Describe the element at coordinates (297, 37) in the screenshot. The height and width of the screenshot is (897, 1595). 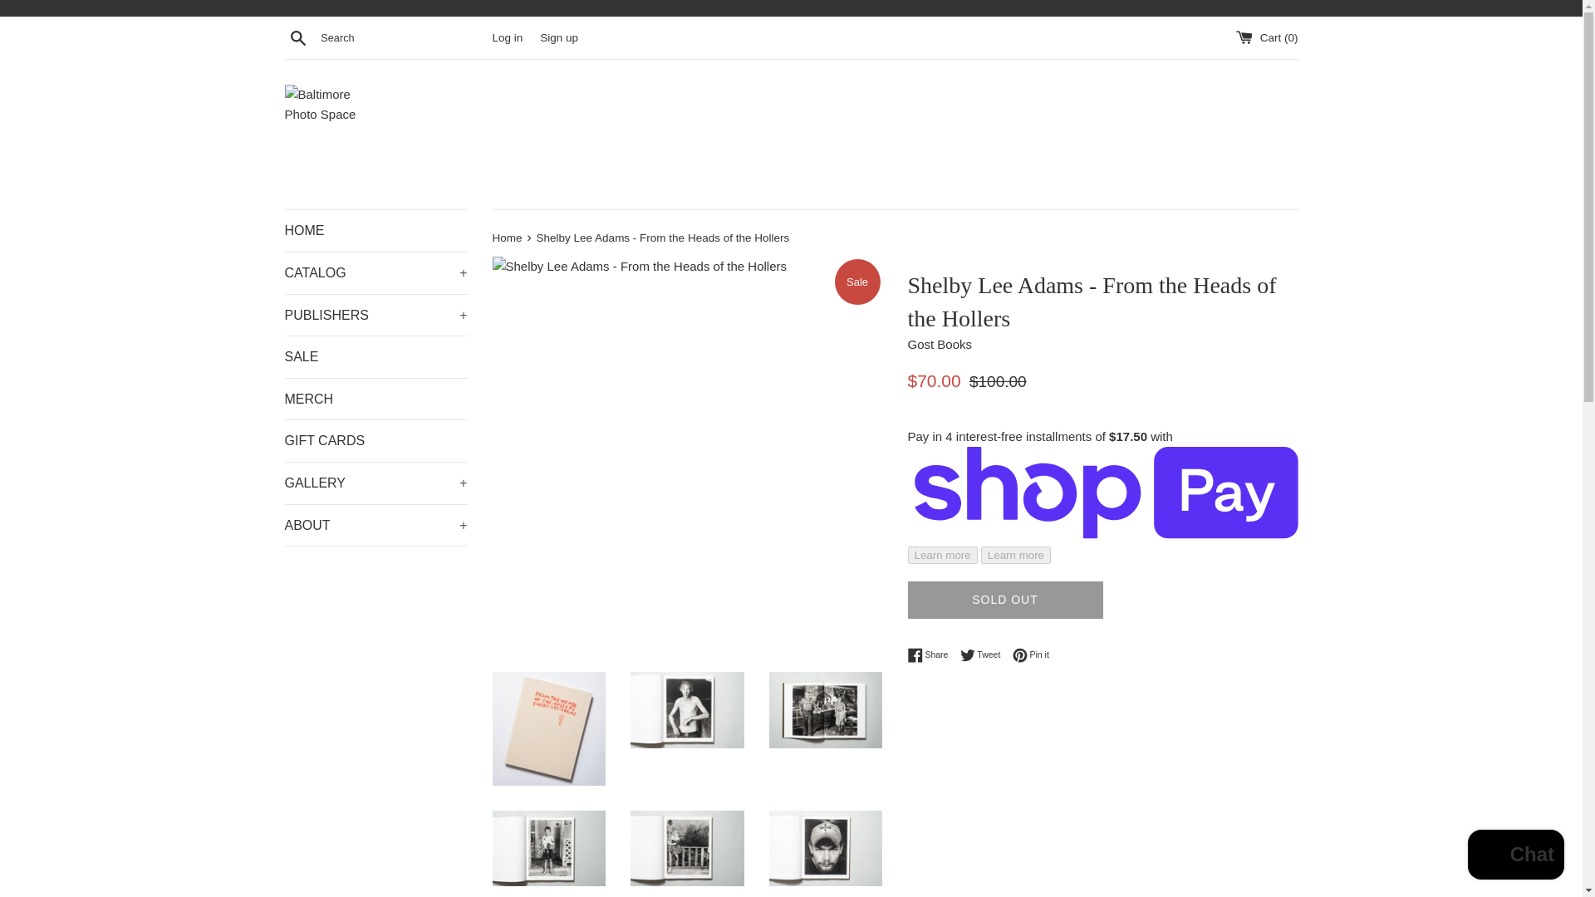
I see `Search` at that location.